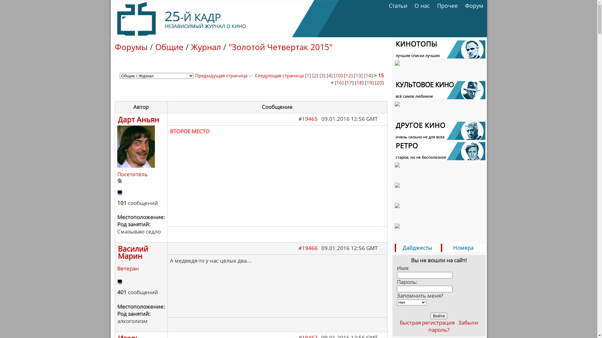 This screenshot has width=602, height=338. Describe the element at coordinates (359, 83) in the screenshot. I see `18` at that location.